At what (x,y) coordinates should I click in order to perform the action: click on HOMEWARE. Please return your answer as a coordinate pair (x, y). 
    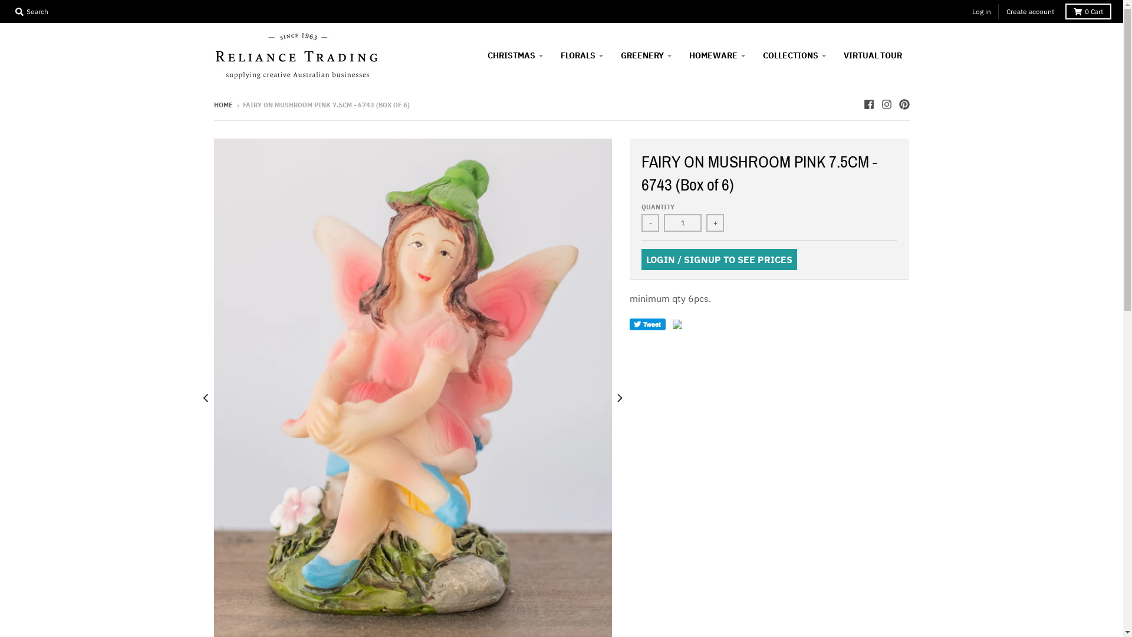
    Looking at the image, I should click on (718, 55).